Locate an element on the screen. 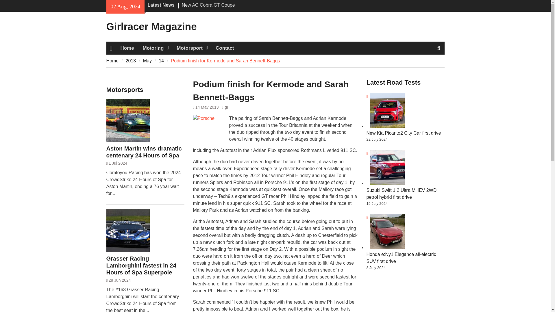 The image size is (555, 312). Home is located at coordinates (127, 48).